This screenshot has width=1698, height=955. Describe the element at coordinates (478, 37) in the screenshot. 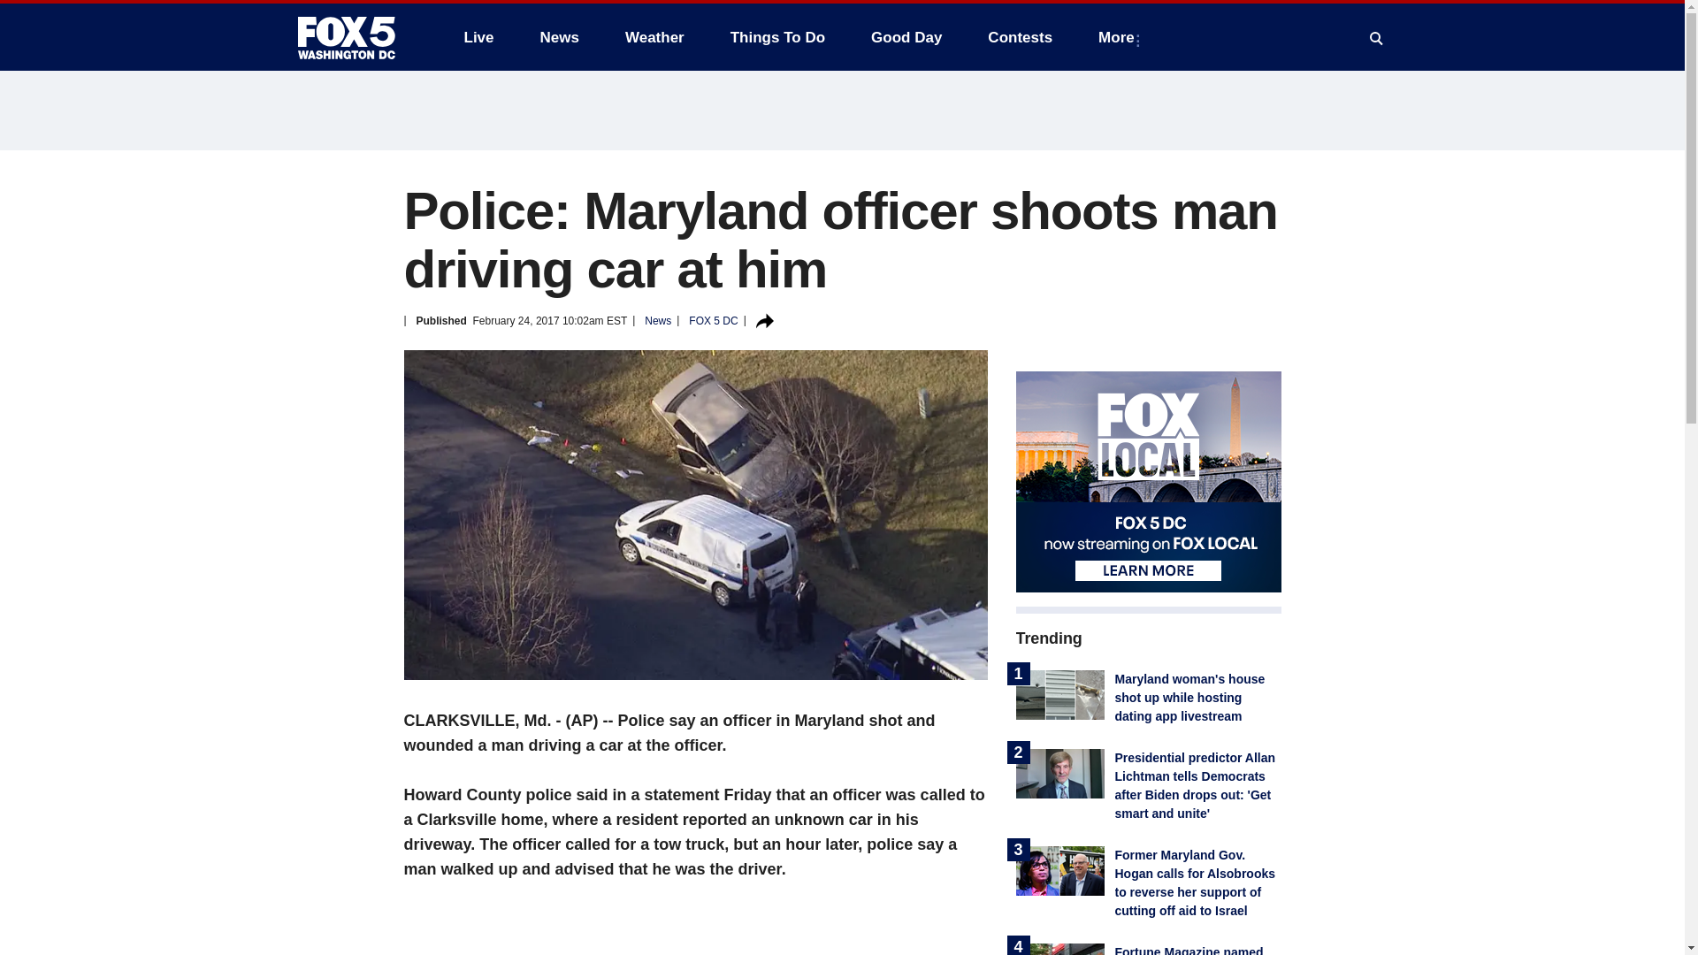

I see `Live` at that location.